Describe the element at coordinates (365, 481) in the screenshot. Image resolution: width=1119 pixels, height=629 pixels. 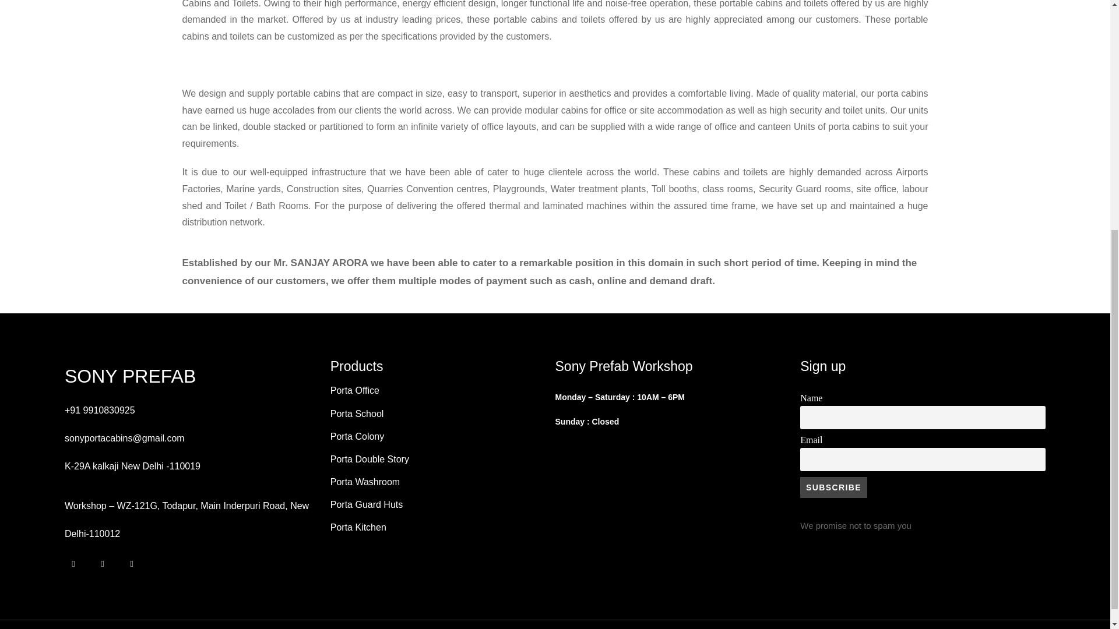
I see `Porta Washroom` at that location.